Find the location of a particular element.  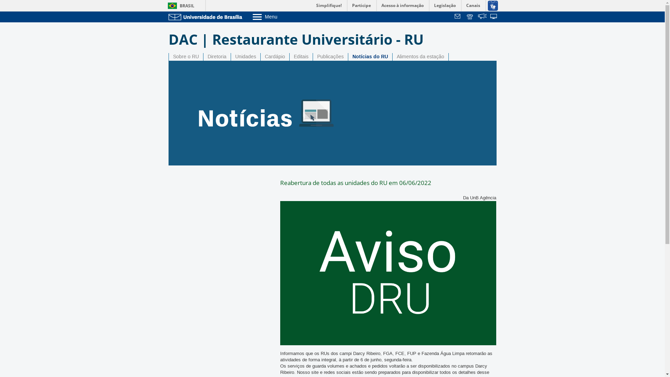

  is located at coordinates (482, 17).